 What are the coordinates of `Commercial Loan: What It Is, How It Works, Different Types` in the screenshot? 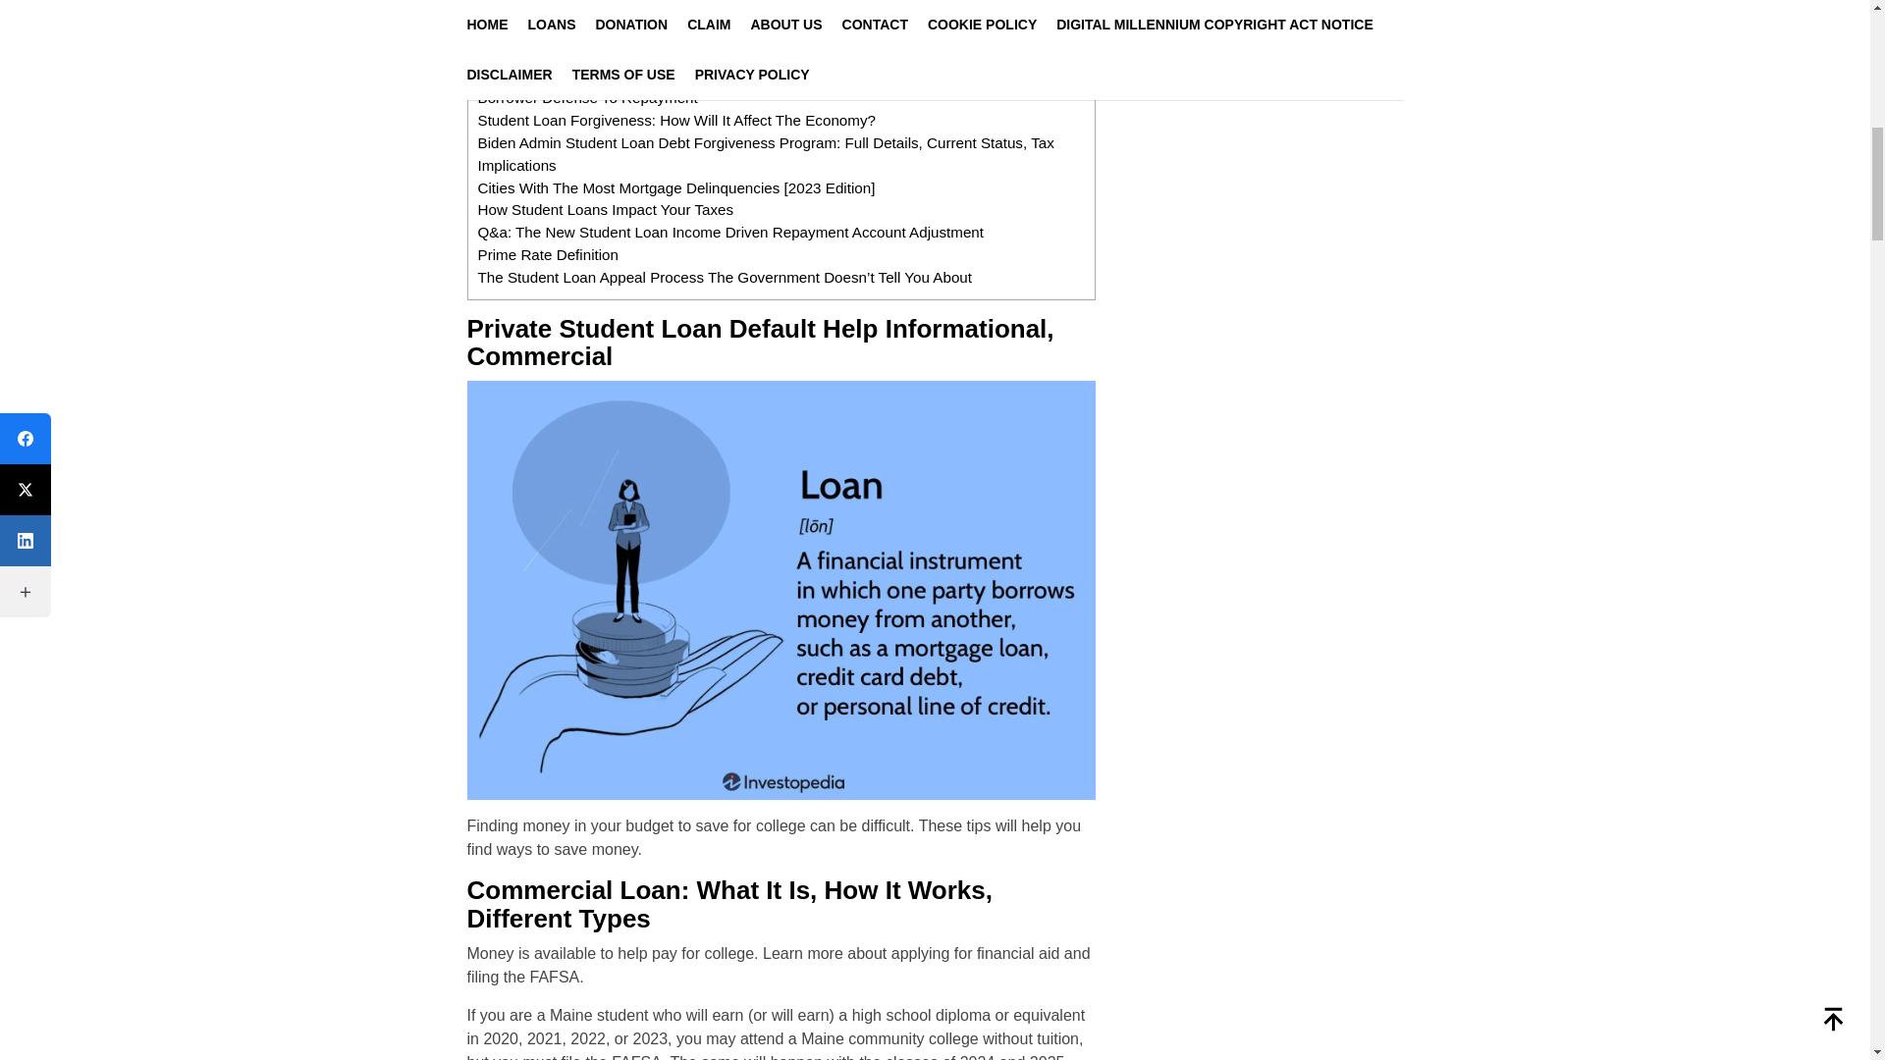 It's located at (673, 29).